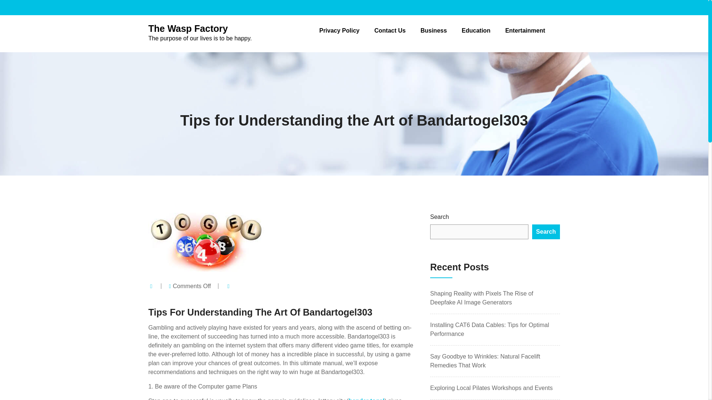 The width and height of the screenshot is (712, 400). What do you see at coordinates (366, 399) in the screenshot?
I see `Entertainment` at bounding box center [366, 399].